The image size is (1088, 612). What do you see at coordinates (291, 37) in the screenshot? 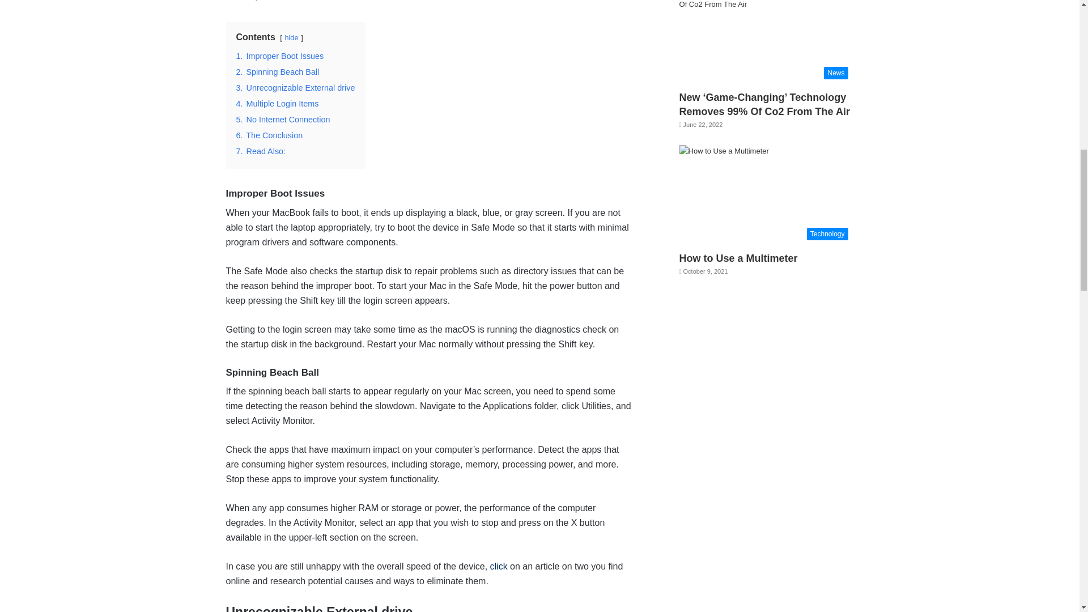
I see `hide` at bounding box center [291, 37].